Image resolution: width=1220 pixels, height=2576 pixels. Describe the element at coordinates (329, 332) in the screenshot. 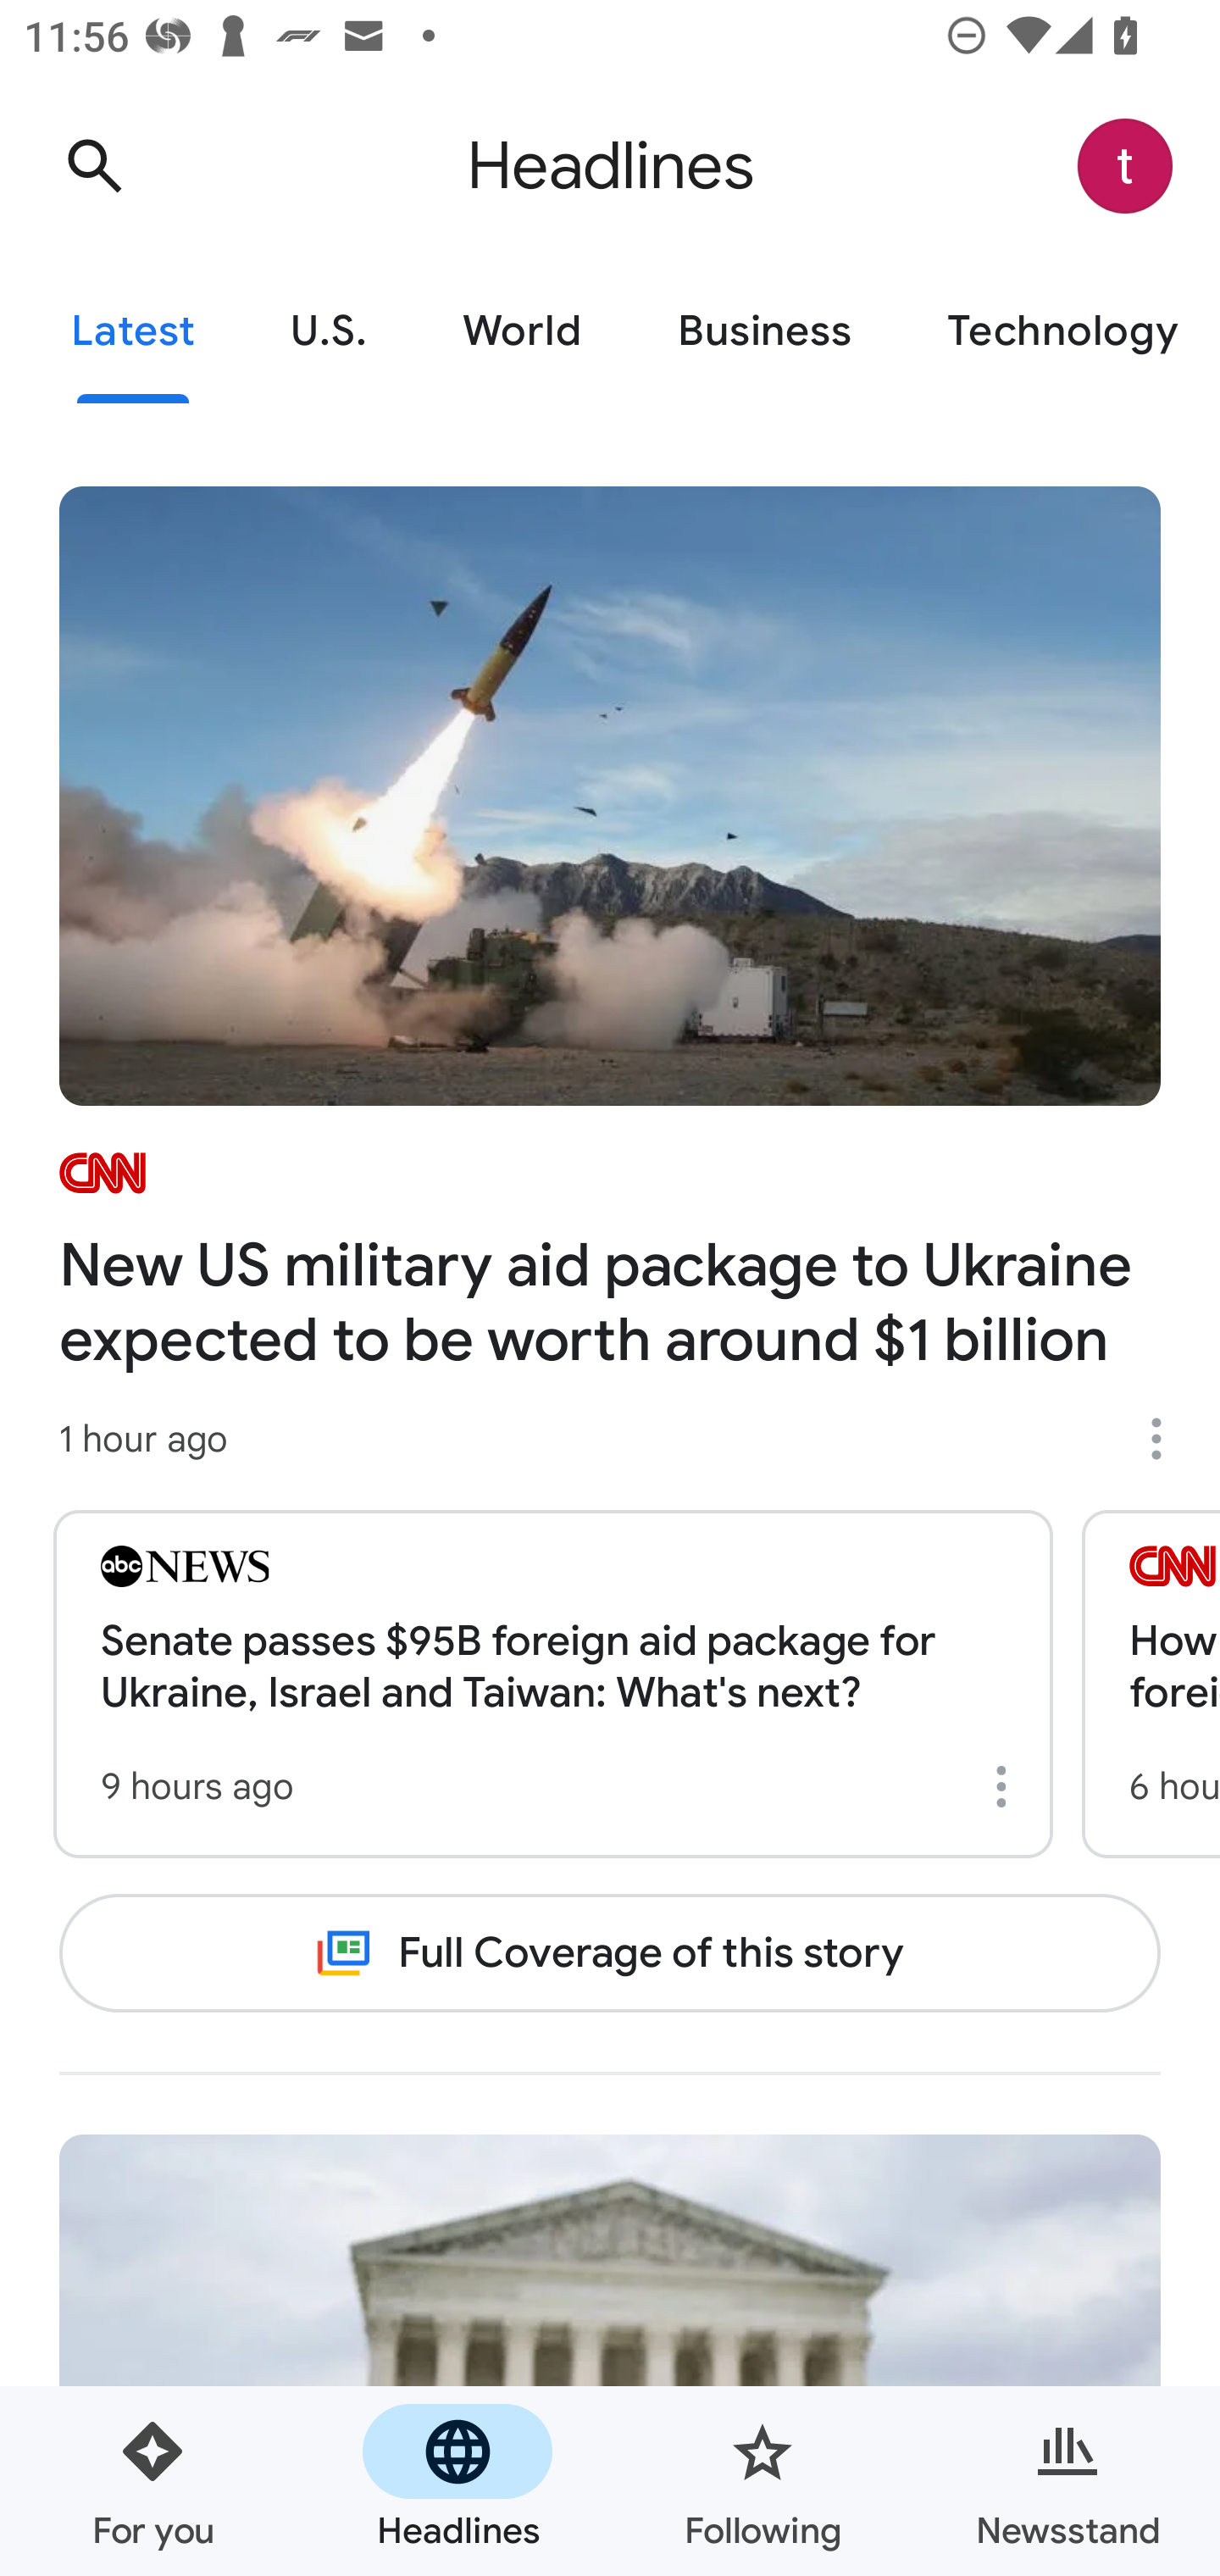

I see `U.S.` at that location.